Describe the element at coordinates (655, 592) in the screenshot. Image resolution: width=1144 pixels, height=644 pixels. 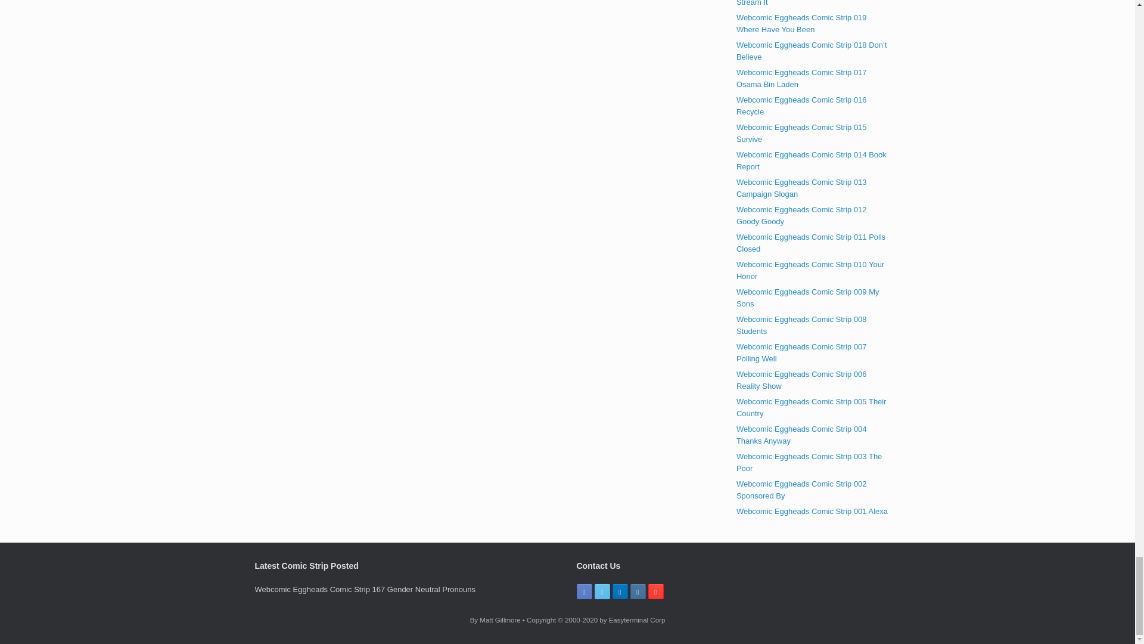
I see `Eggheads Comic Pinterest` at that location.